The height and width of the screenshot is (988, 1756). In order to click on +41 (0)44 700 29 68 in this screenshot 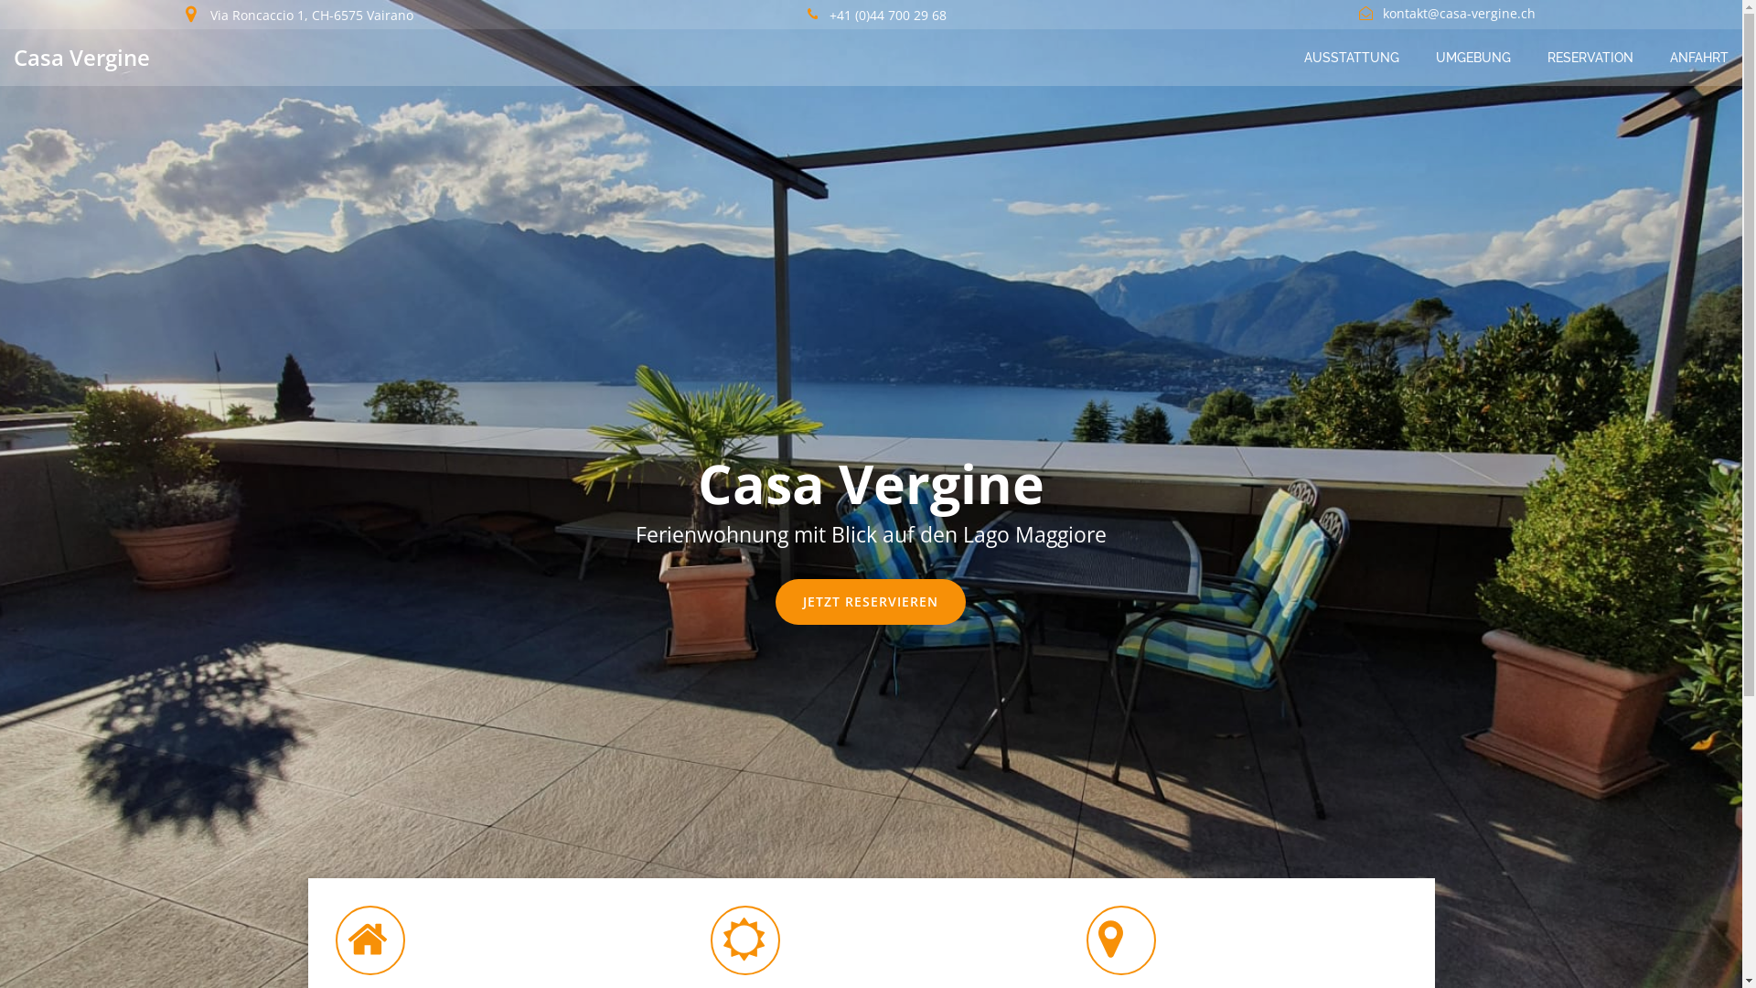, I will do `click(871, 15)`.